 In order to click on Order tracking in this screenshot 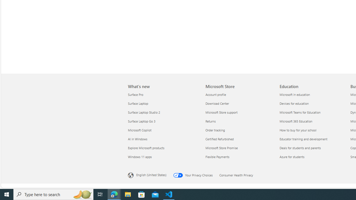, I will do `click(239, 130)`.